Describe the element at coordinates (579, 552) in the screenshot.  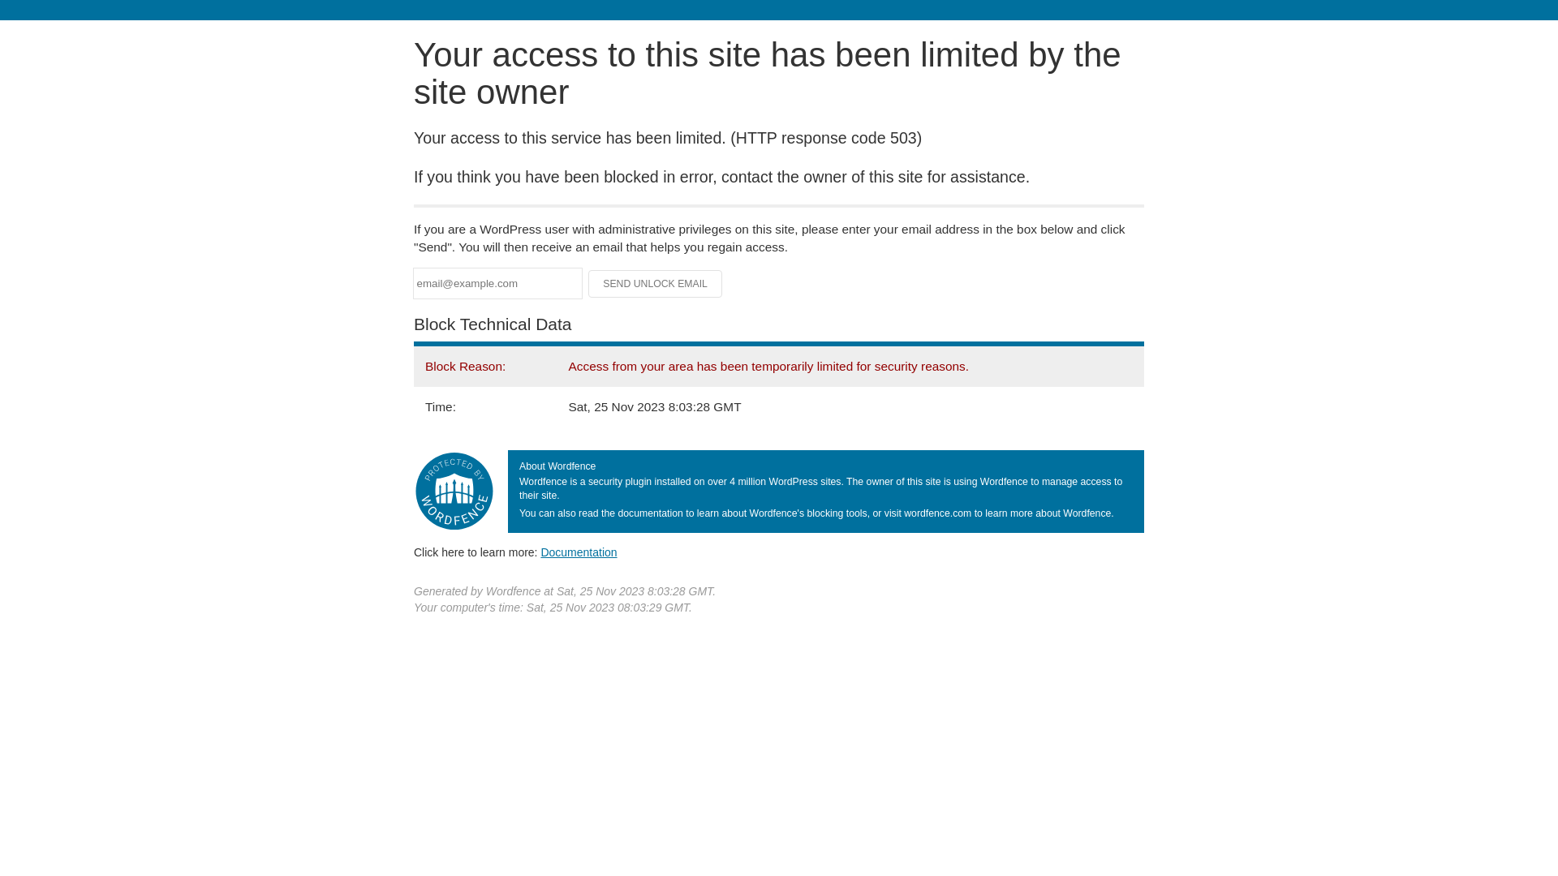
I see `Documentation` at that location.